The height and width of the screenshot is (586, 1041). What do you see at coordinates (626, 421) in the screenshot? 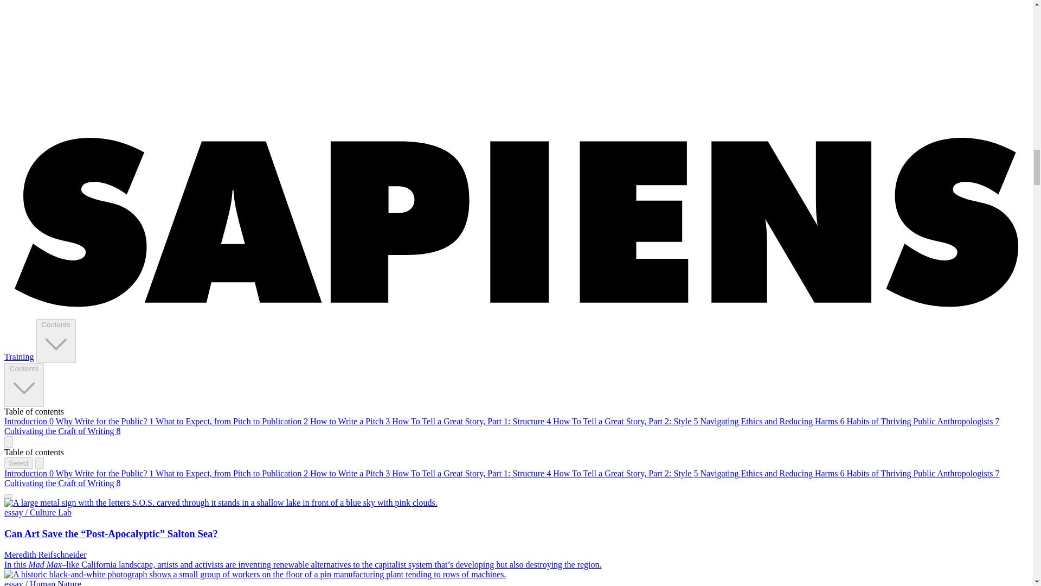
I see `How To Tell a Great Story, Part 2: Style 5` at bounding box center [626, 421].